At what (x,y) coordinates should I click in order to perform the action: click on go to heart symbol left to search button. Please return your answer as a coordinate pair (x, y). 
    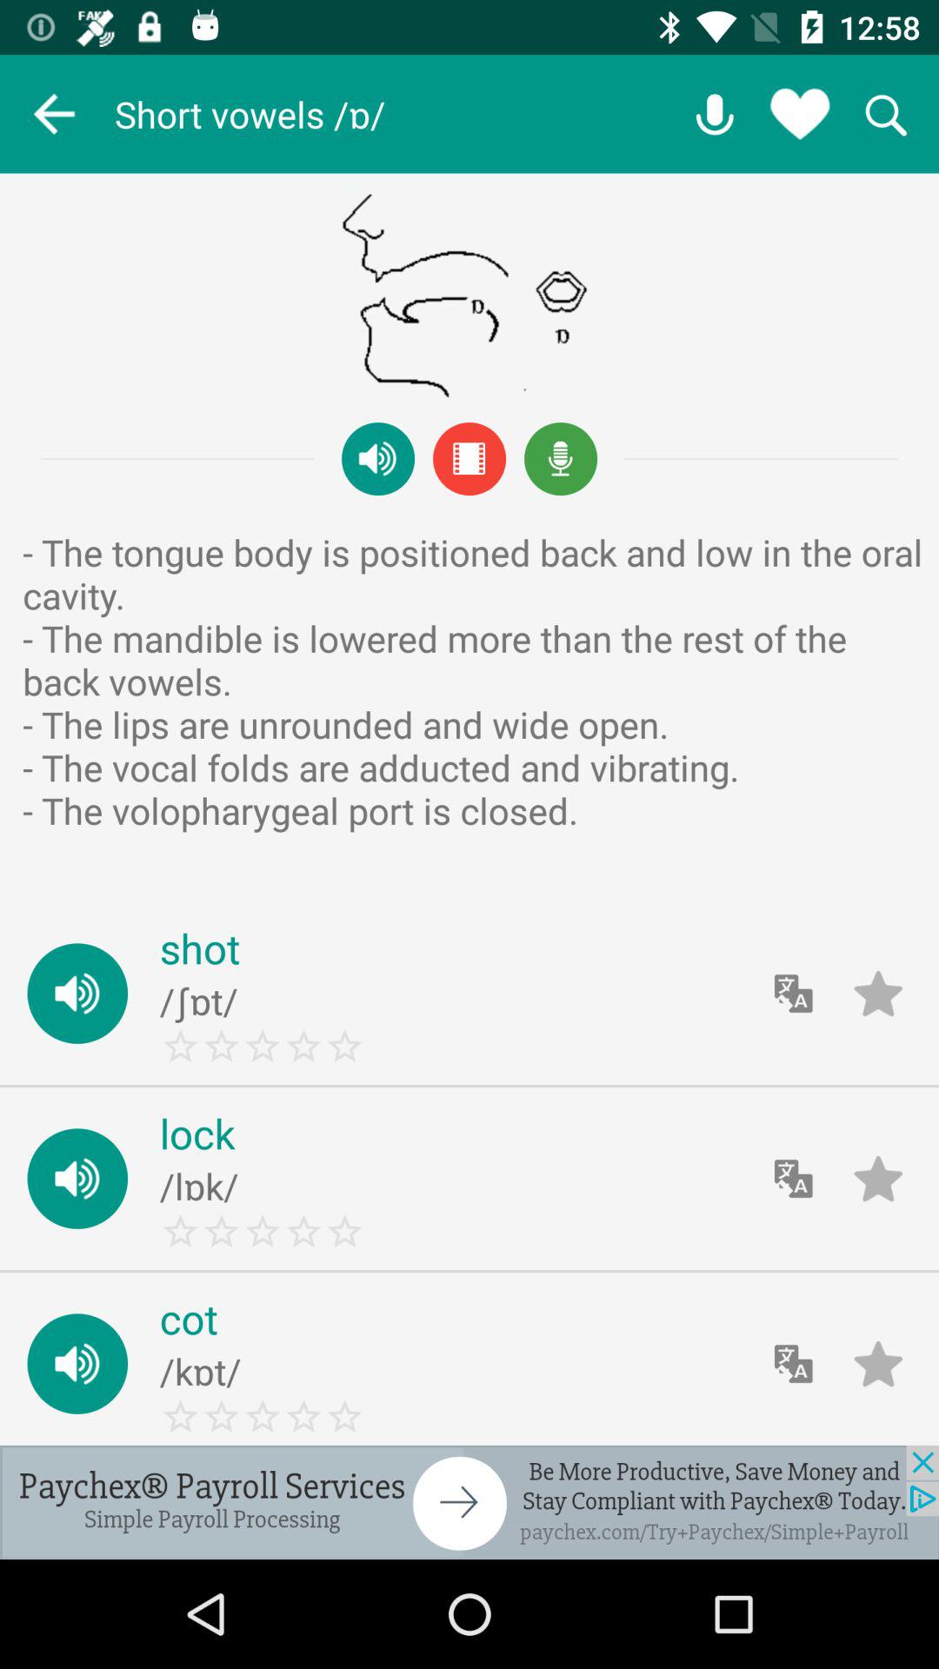
    Looking at the image, I should click on (800, 114).